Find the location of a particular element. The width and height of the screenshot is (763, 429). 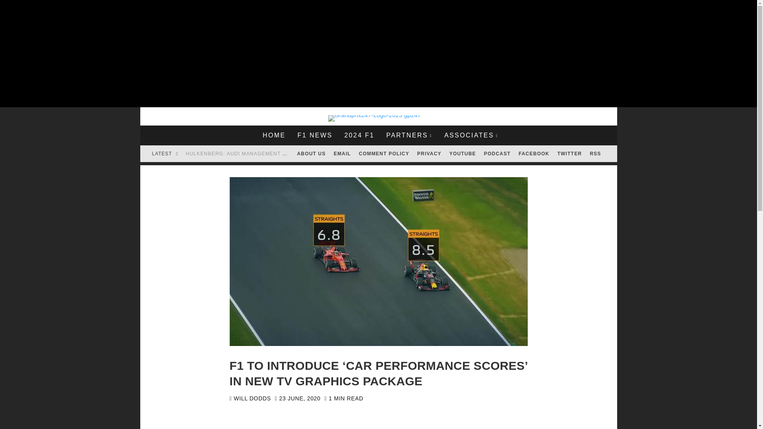

EMAIL is located at coordinates (342, 154).